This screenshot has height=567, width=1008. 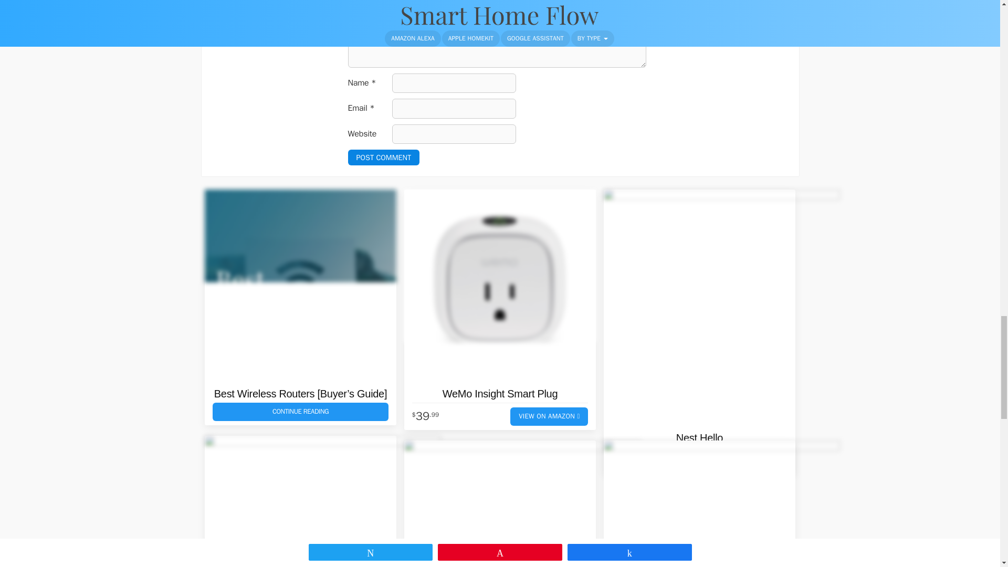 What do you see at coordinates (500, 285) in the screenshot?
I see `WeMo Insight Smart Plug` at bounding box center [500, 285].